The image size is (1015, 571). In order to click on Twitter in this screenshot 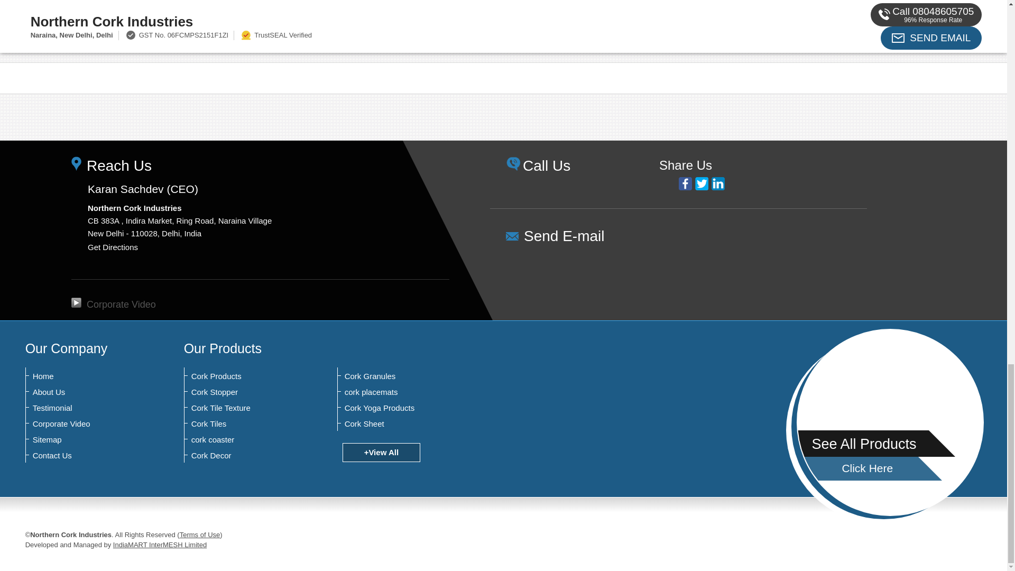, I will do `click(702, 183)`.